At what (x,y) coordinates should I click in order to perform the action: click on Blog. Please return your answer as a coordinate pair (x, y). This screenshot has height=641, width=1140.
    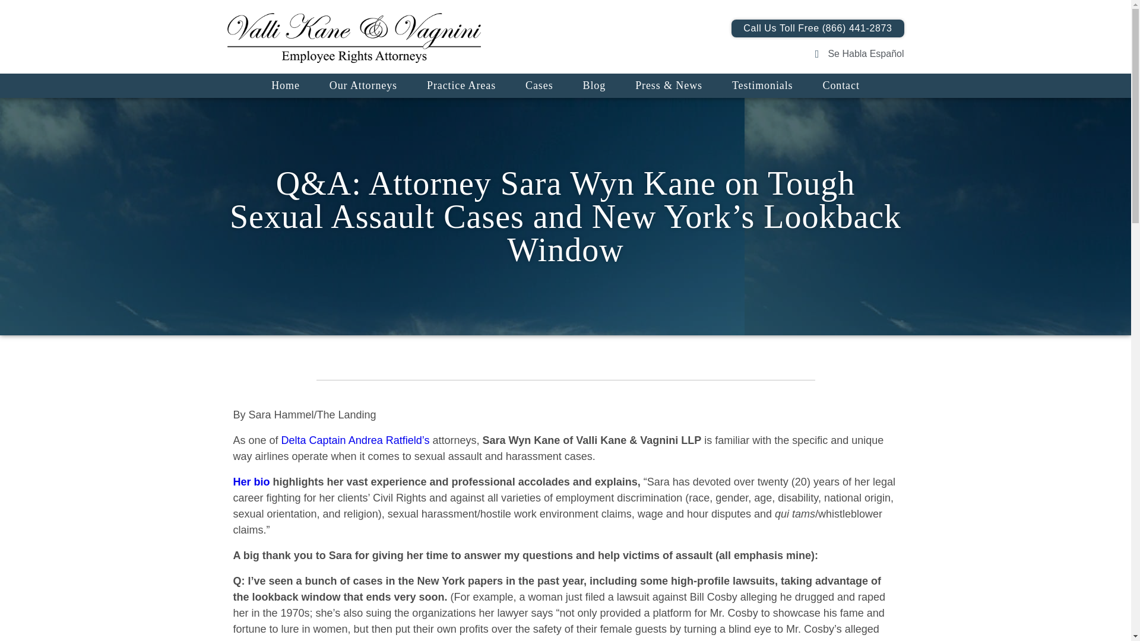
    Looking at the image, I should click on (594, 85).